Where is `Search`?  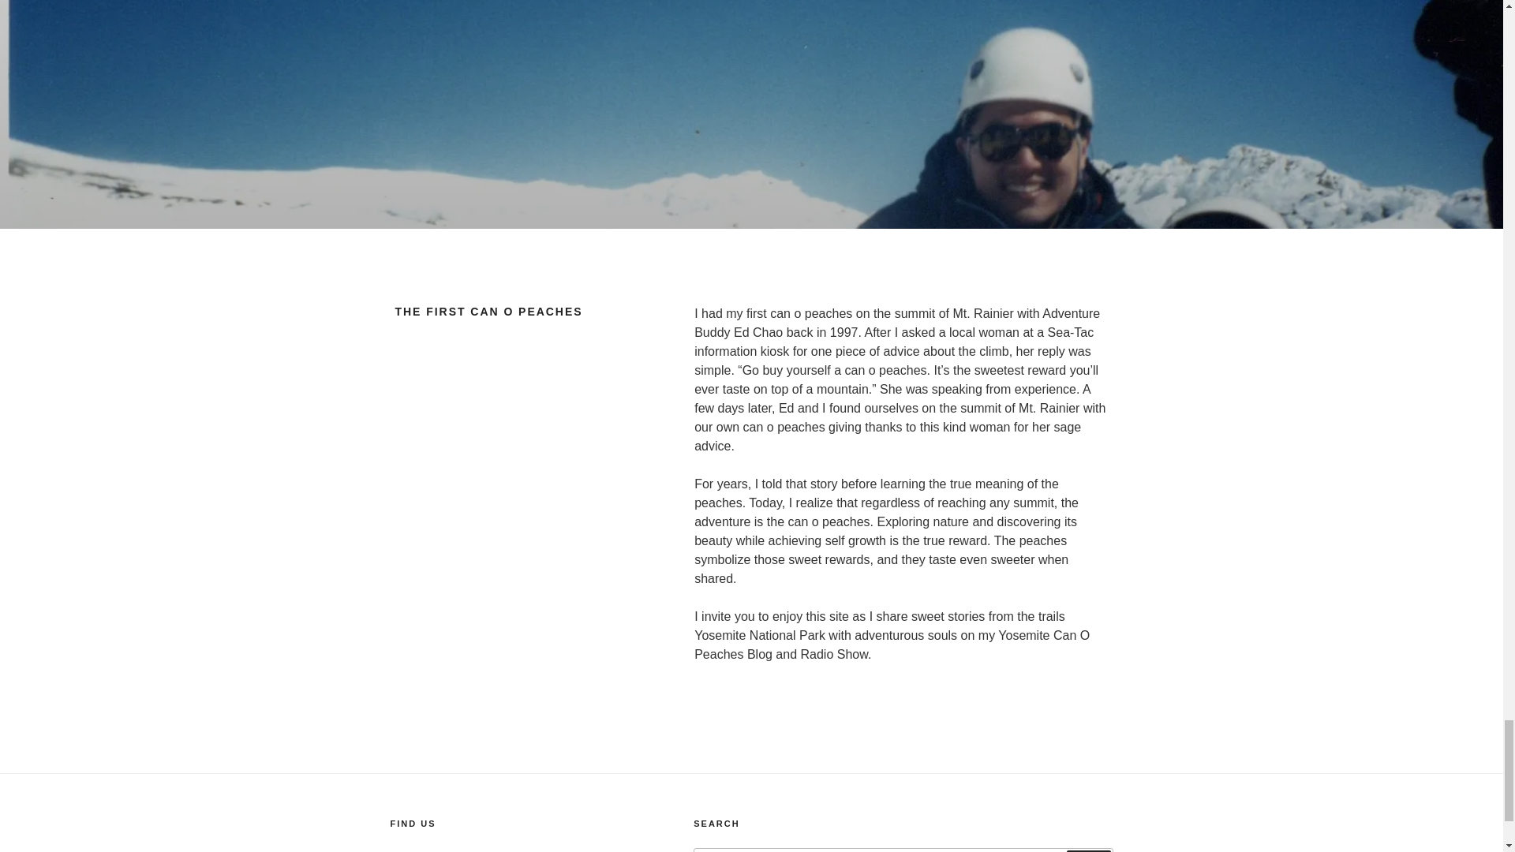 Search is located at coordinates (1088, 850).